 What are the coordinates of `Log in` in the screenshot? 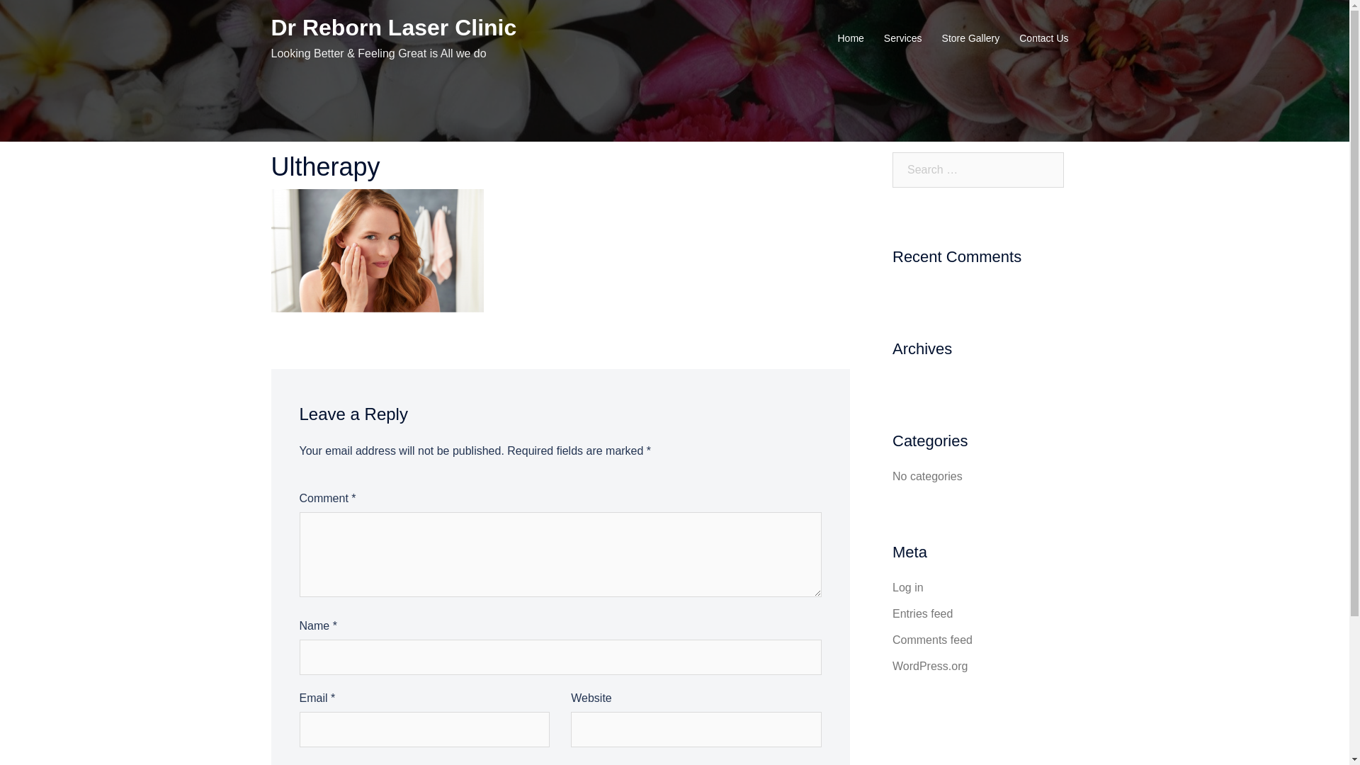 It's located at (908, 588).